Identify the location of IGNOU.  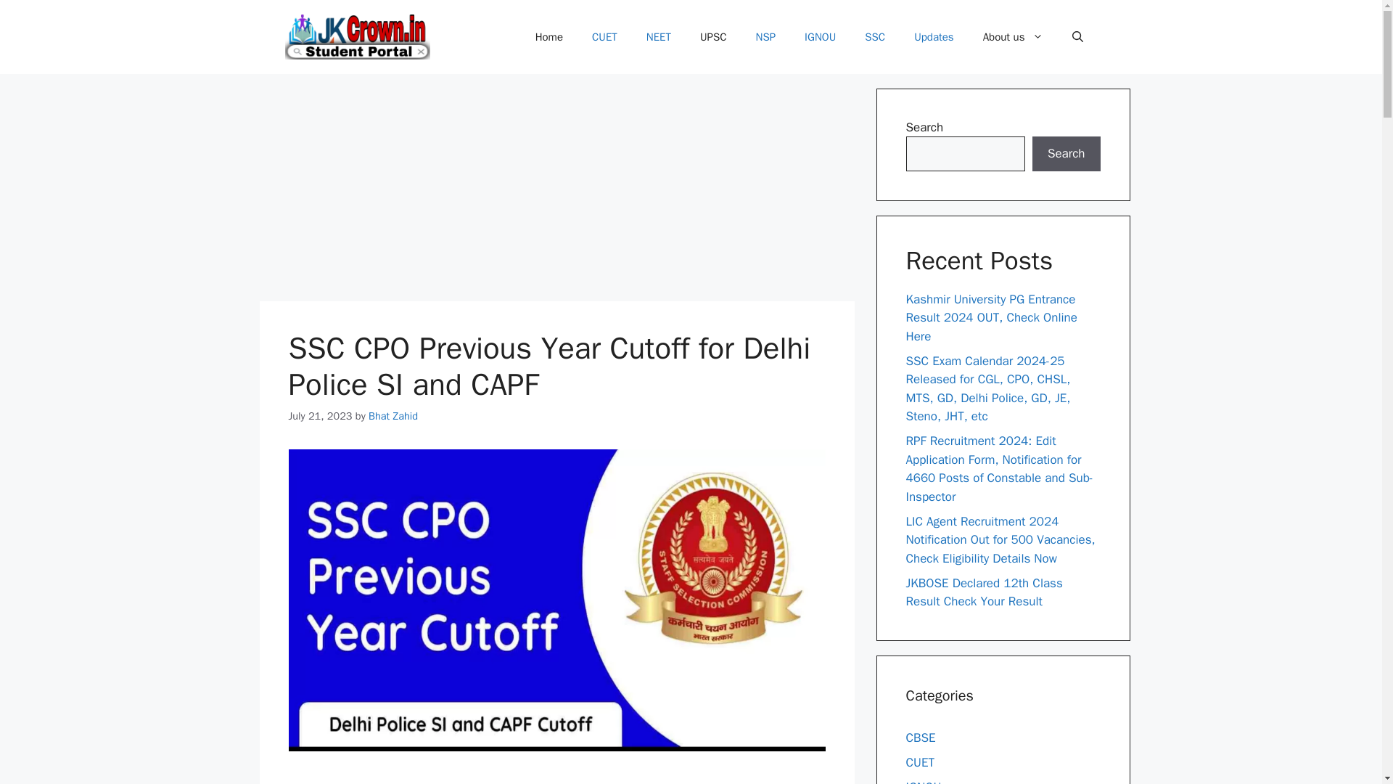
(820, 36).